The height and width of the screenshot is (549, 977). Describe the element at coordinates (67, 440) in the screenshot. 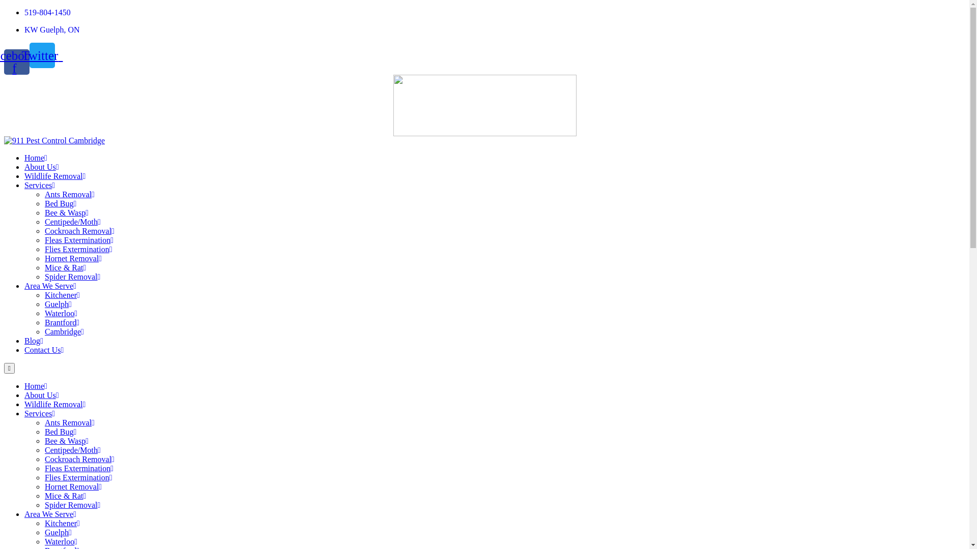

I see `Bee & Wasp` at that location.